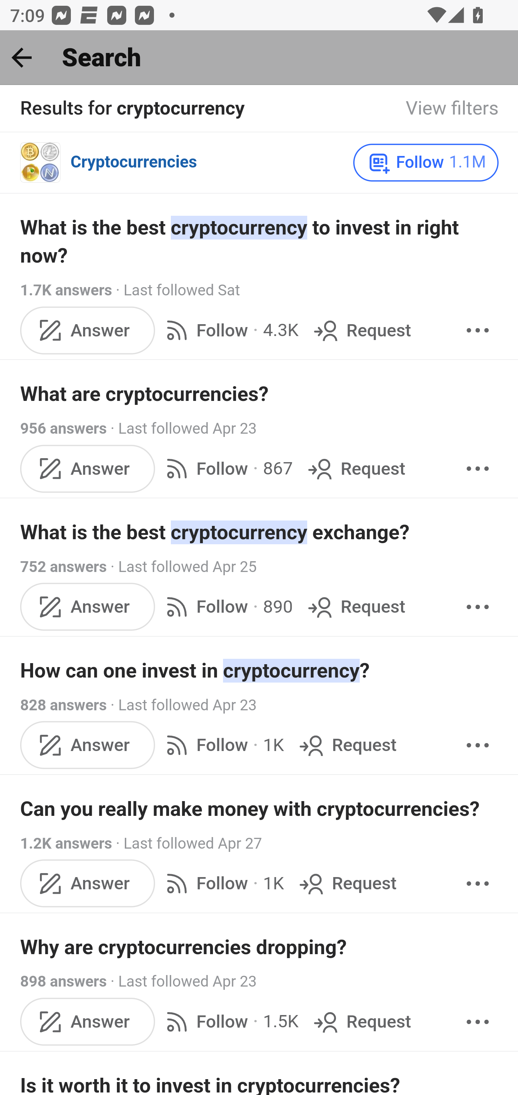 The image size is (518, 1095). Describe the element at coordinates (230, 1022) in the screenshot. I see `Follow · 1.5K` at that location.